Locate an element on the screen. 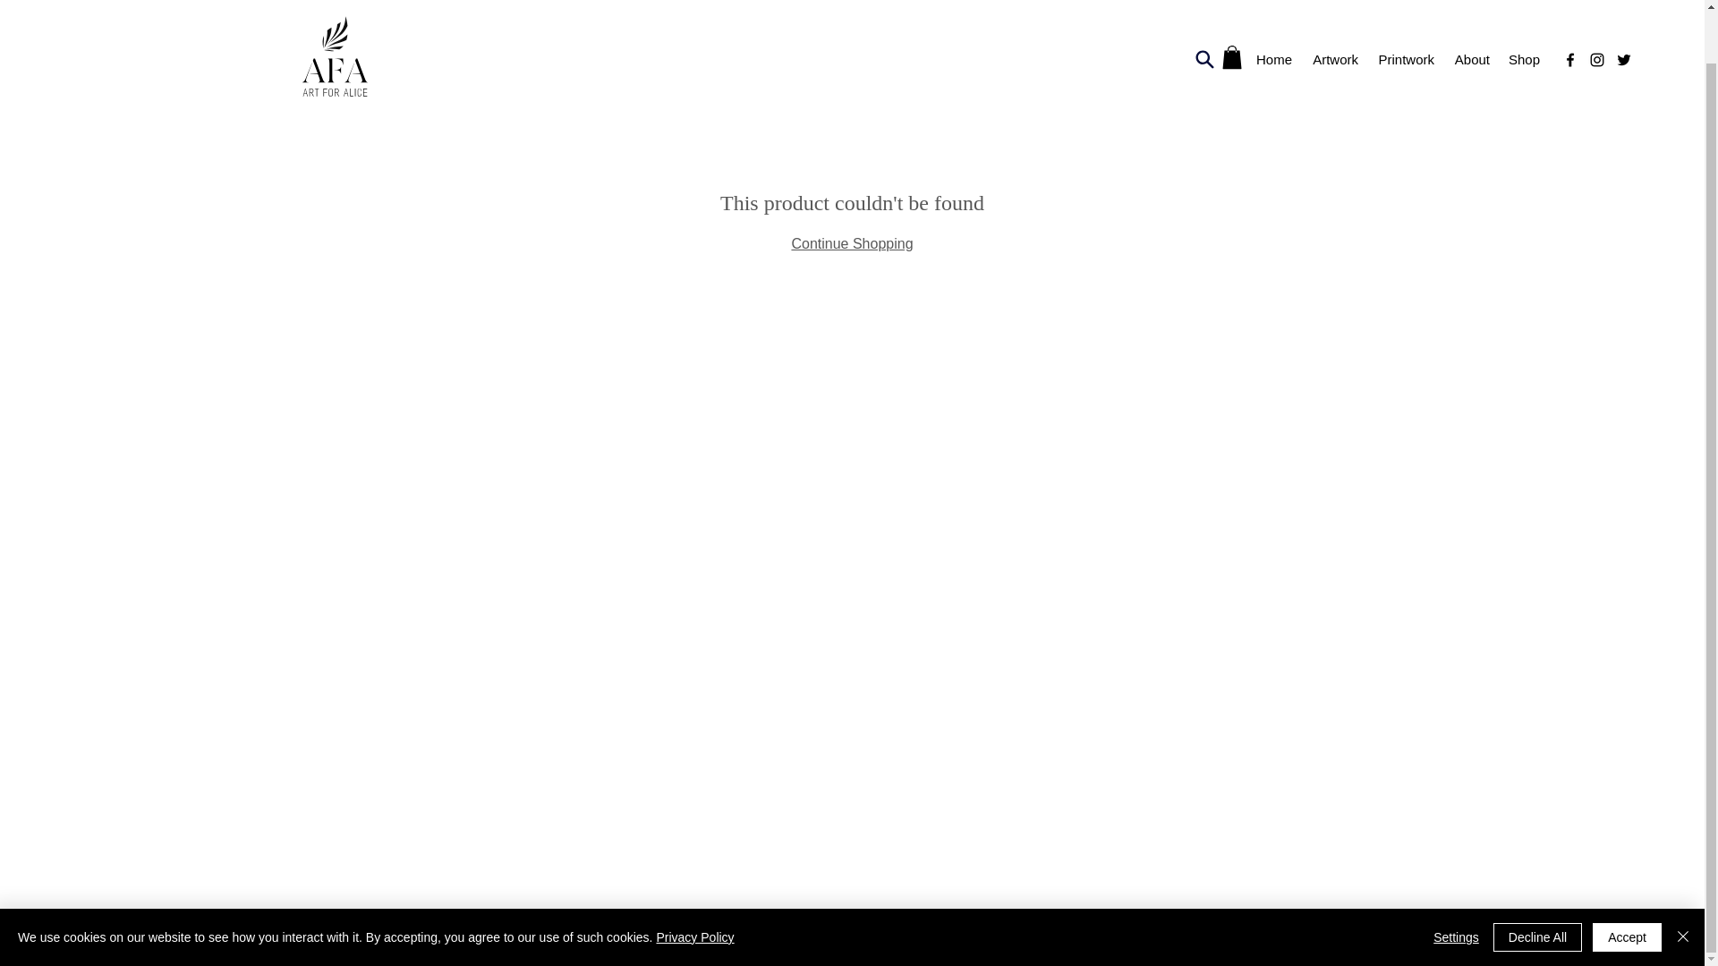 This screenshot has height=966, width=1718. Continue Shopping is located at coordinates (851, 243).